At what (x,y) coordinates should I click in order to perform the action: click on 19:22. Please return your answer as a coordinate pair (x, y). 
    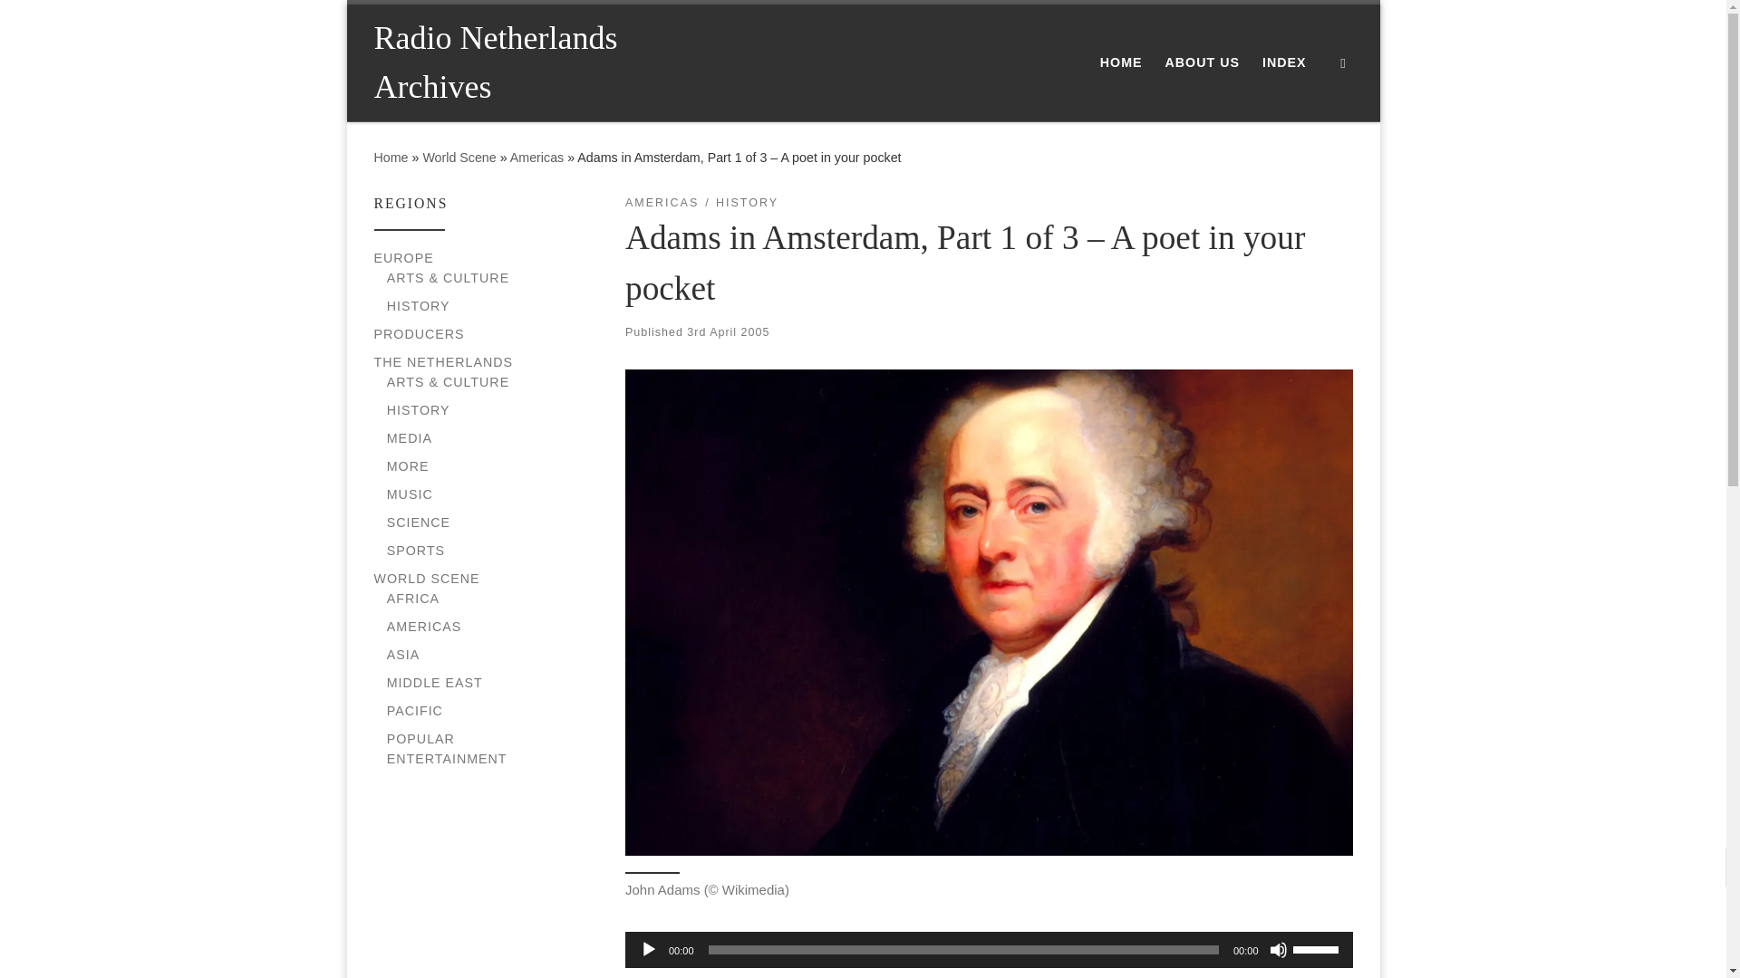
    Looking at the image, I should click on (728, 331).